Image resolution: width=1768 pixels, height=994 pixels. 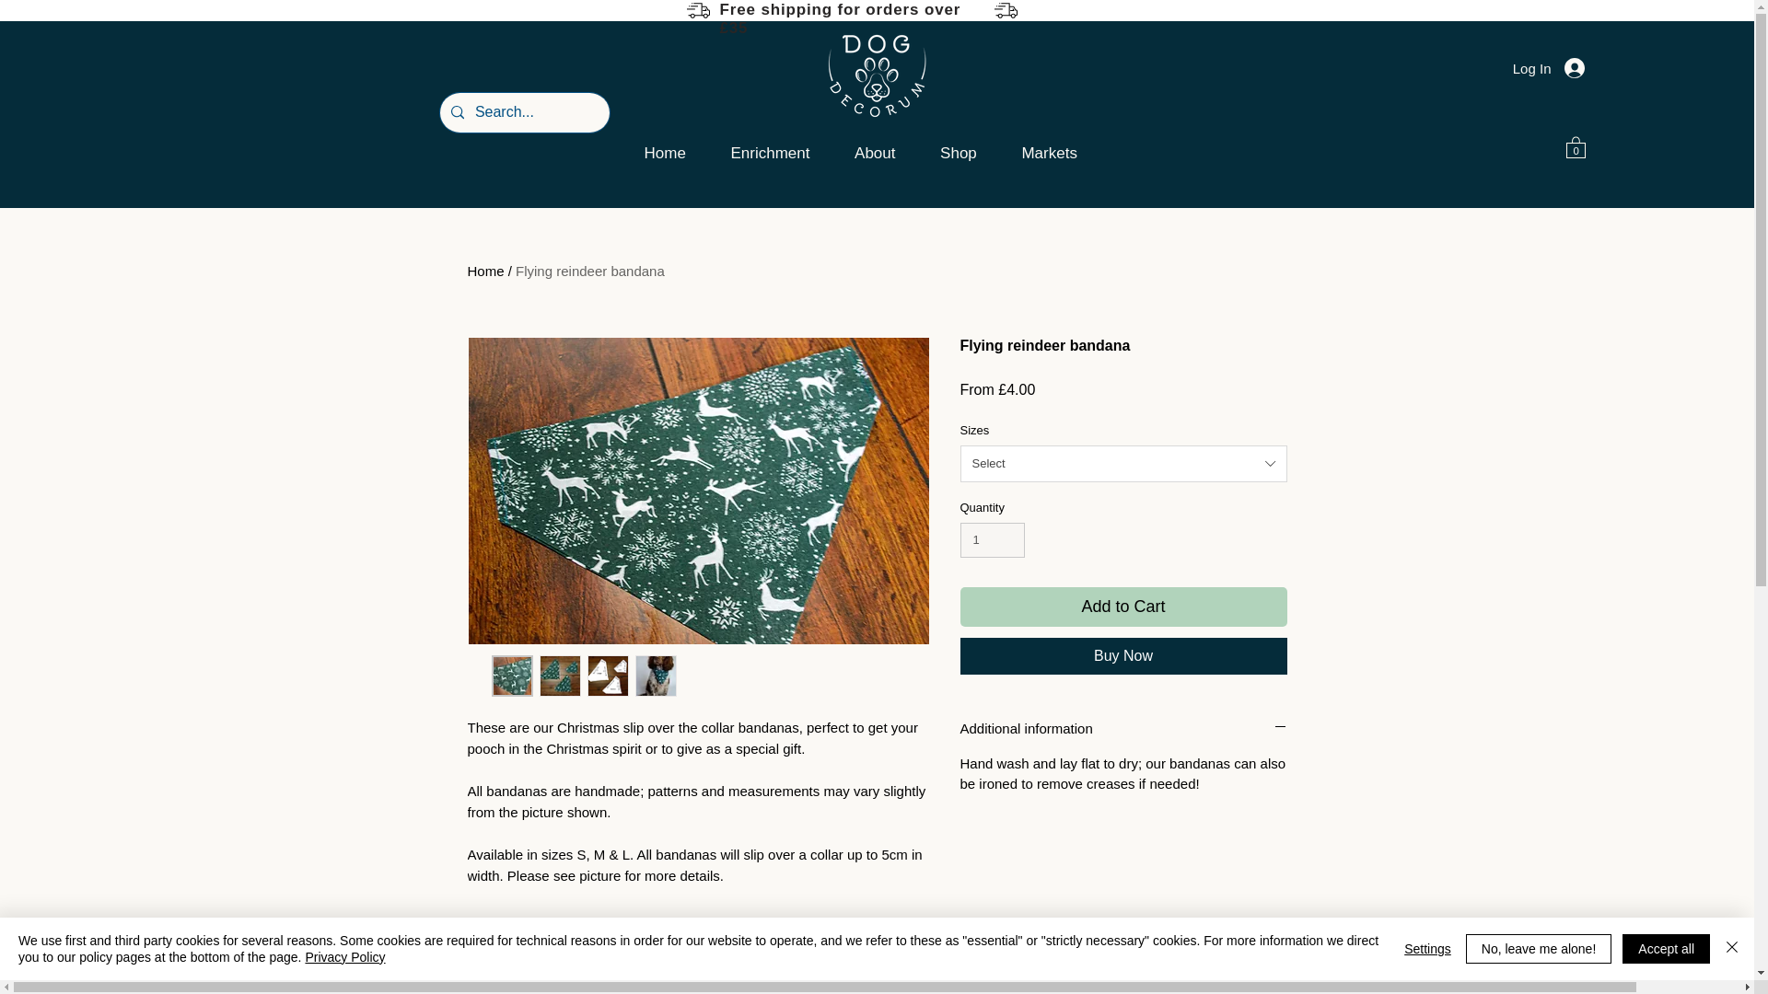 I want to click on Markets, so click(x=1064, y=155).